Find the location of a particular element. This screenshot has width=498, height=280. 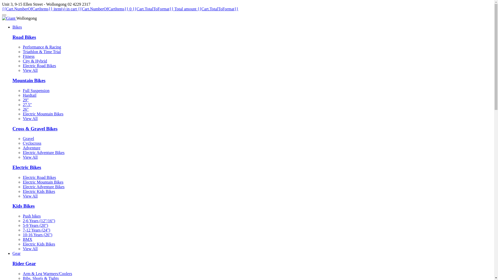

Electric Bikes is located at coordinates (27, 167).